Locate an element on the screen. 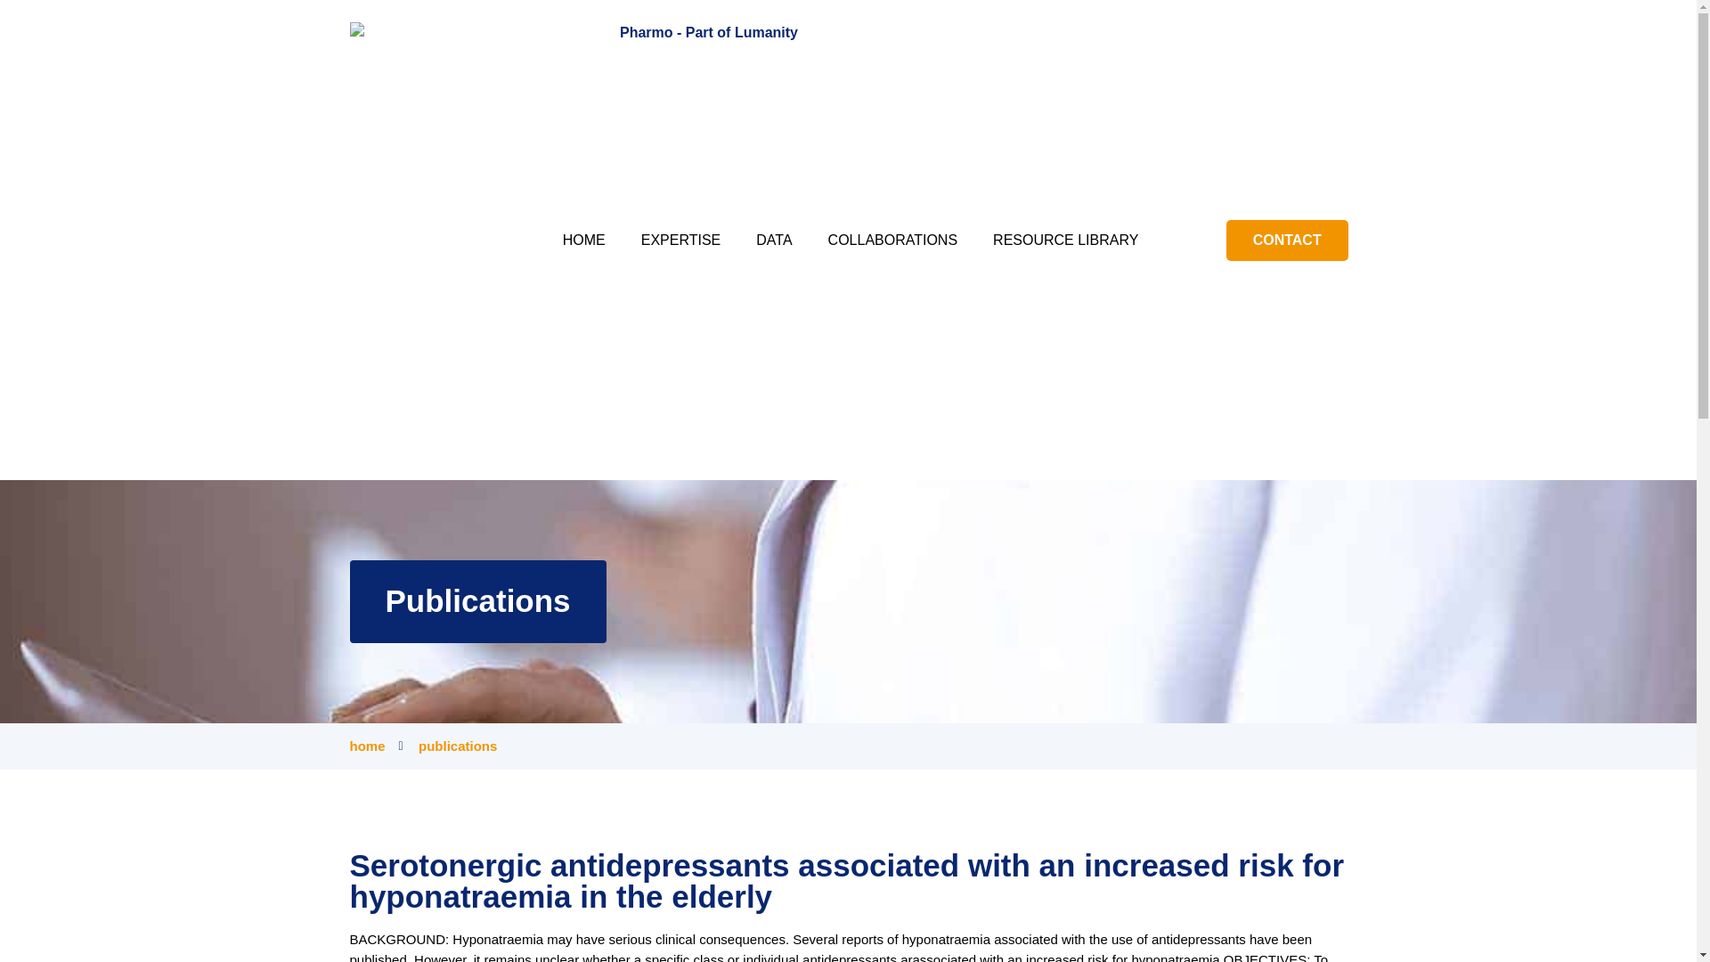 The image size is (1710, 962). HOME is located at coordinates (584, 239).